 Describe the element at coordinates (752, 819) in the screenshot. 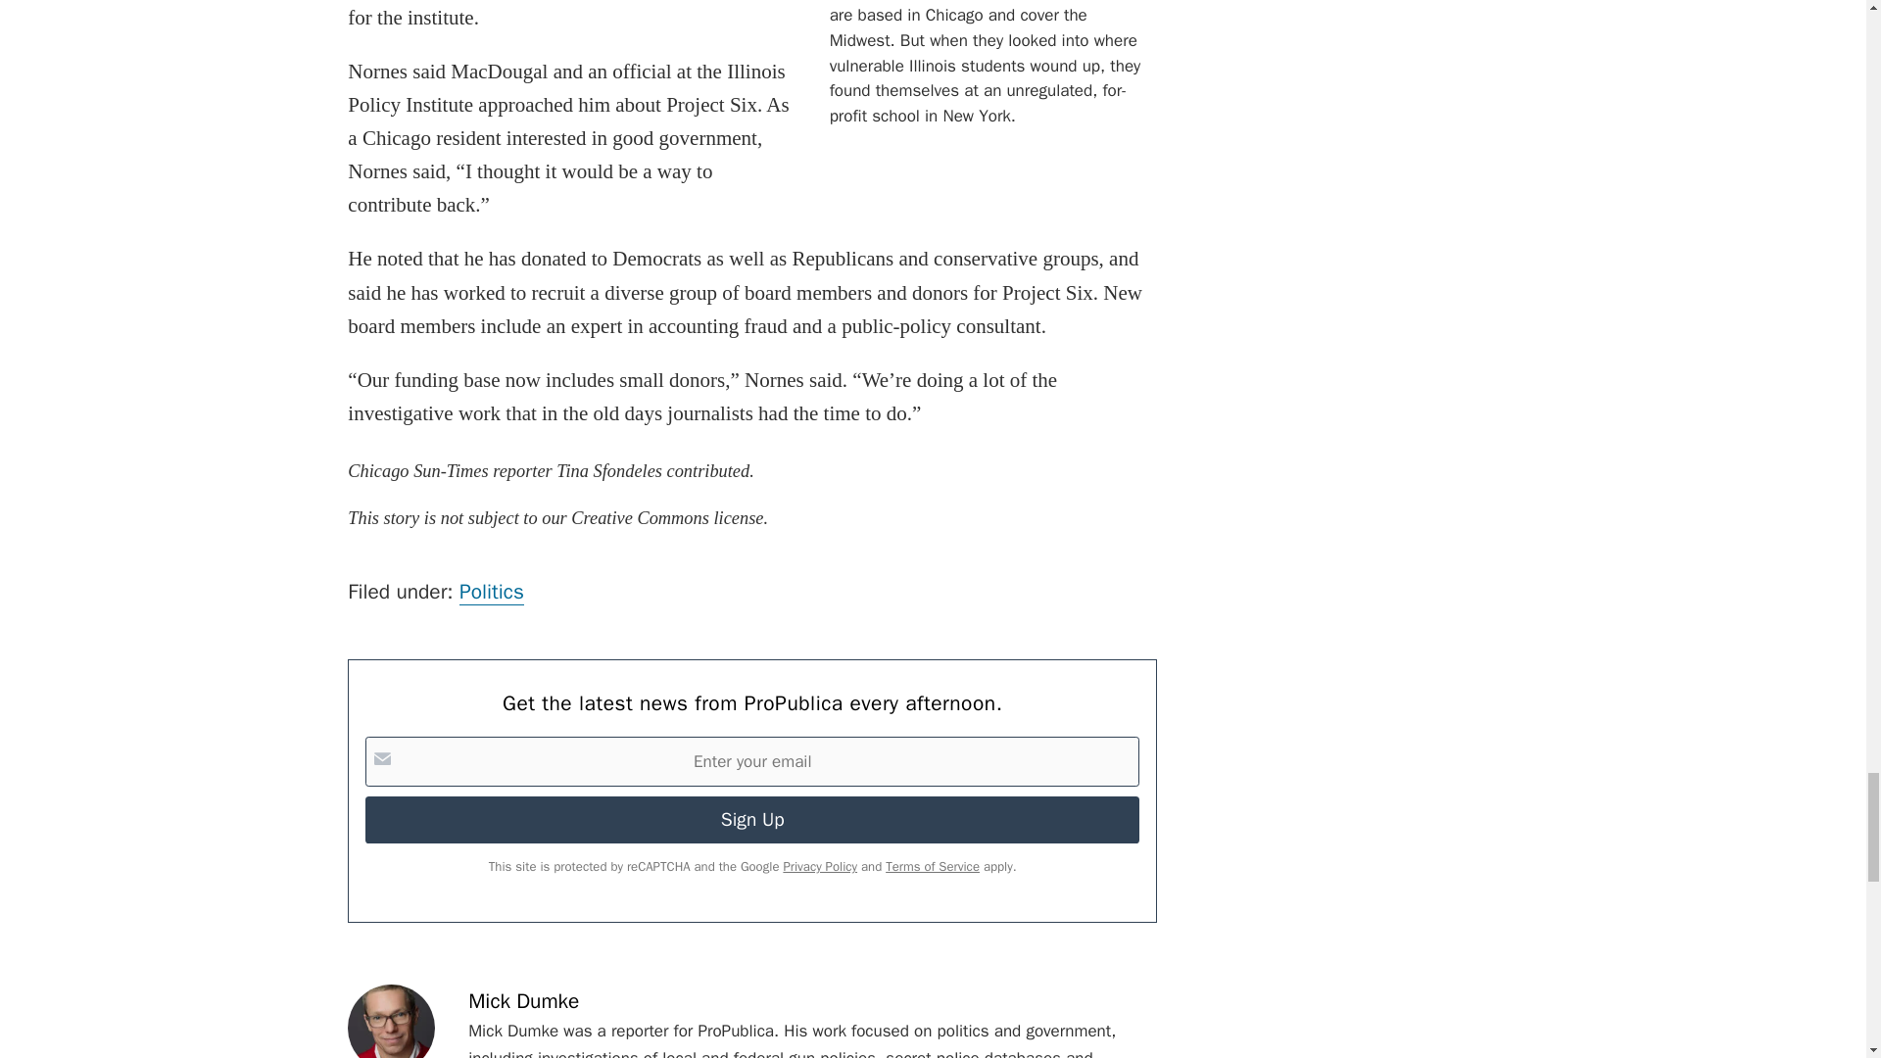

I see `Sign Up` at that location.